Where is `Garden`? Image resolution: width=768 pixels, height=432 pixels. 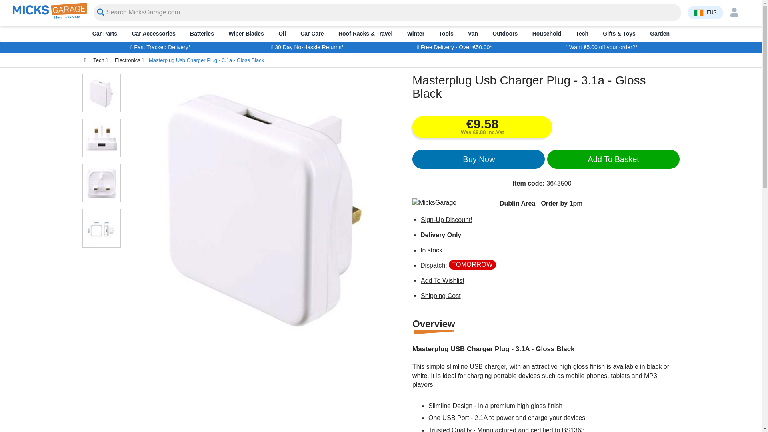 Garden is located at coordinates (660, 33).